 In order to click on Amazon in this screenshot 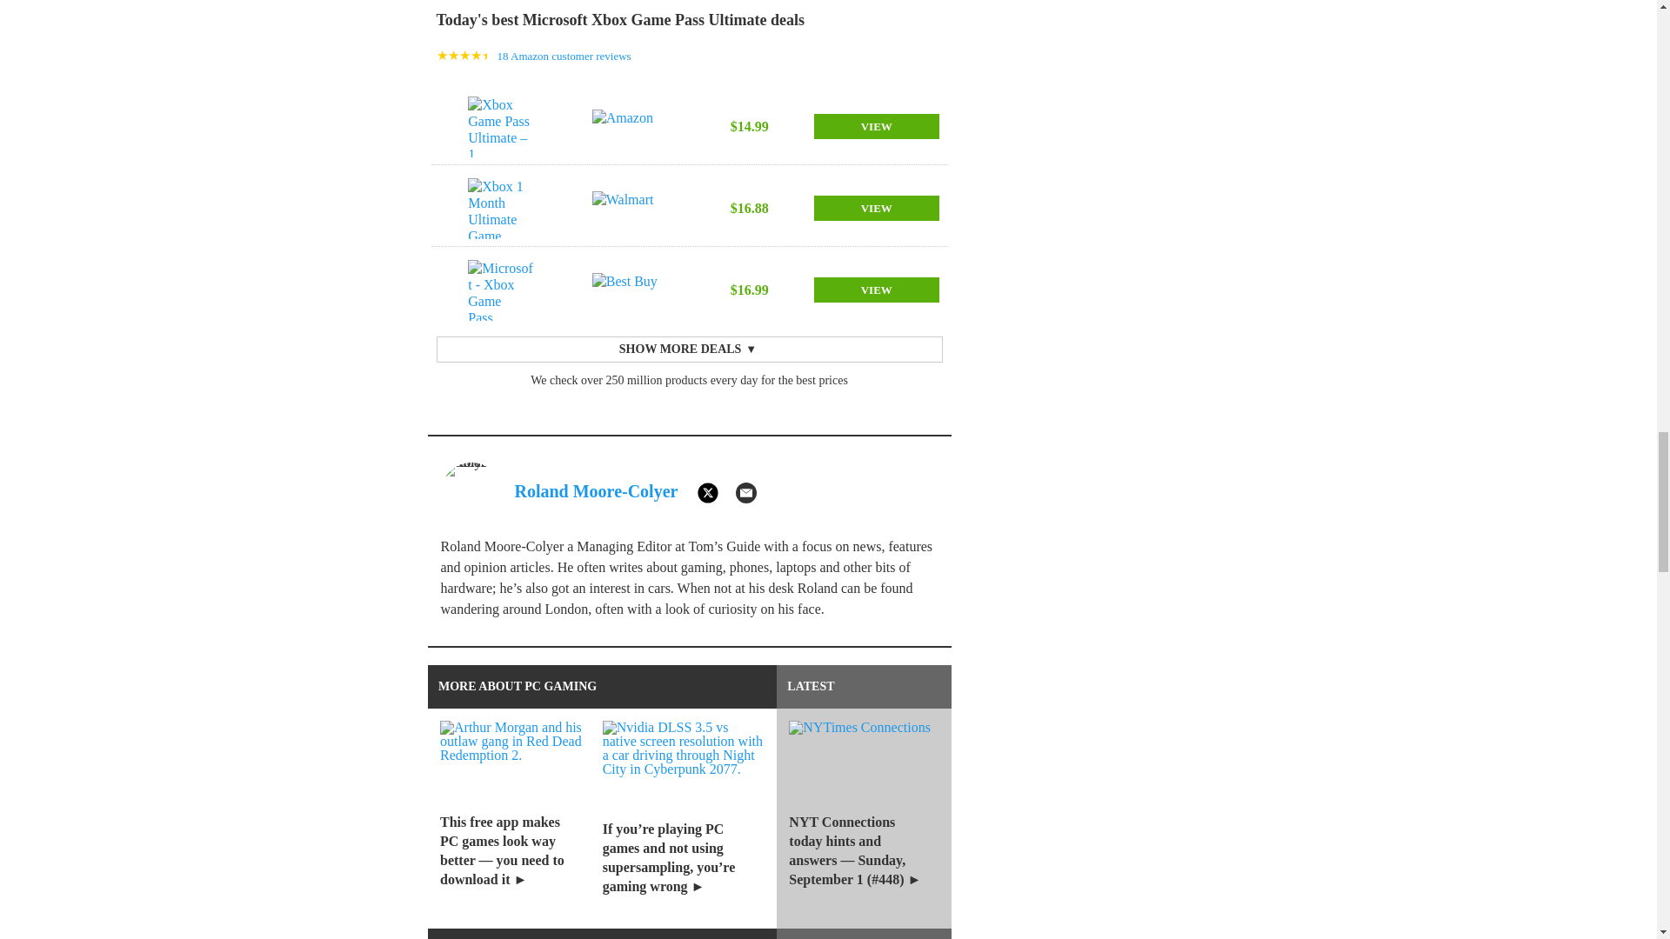, I will do `click(626, 127)`.